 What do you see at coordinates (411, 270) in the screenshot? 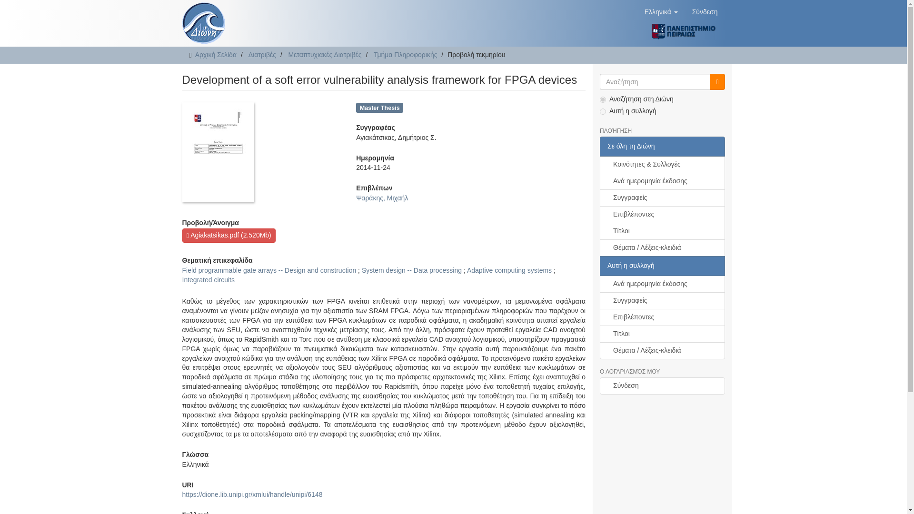
I see `System design -- Data processing` at bounding box center [411, 270].